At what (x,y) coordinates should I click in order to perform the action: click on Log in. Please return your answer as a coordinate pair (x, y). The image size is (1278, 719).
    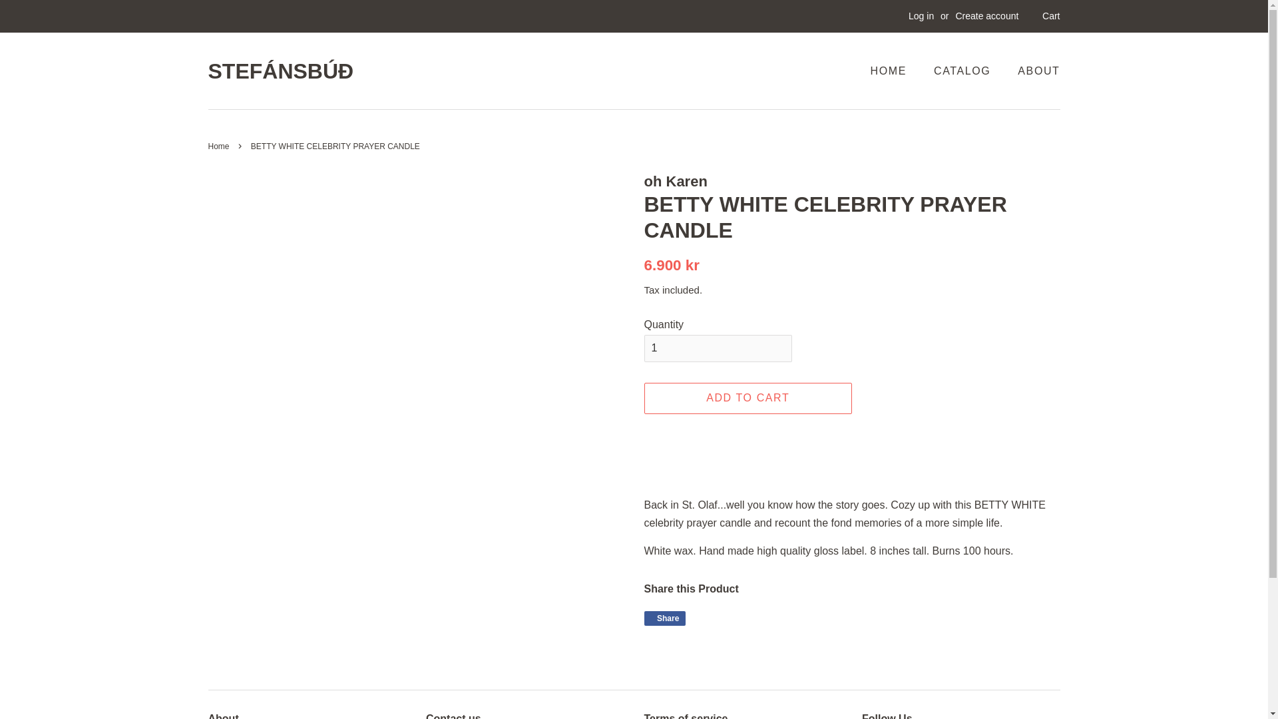
    Looking at the image, I should click on (665, 618).